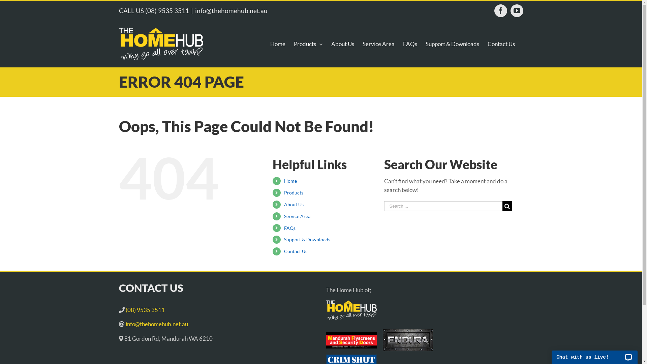 The width and height of the screenshot is (647, 364). What do you see at coordinates (517, 11) in the screenshot?
I see `YouTube` at bounding box center [517, 11].